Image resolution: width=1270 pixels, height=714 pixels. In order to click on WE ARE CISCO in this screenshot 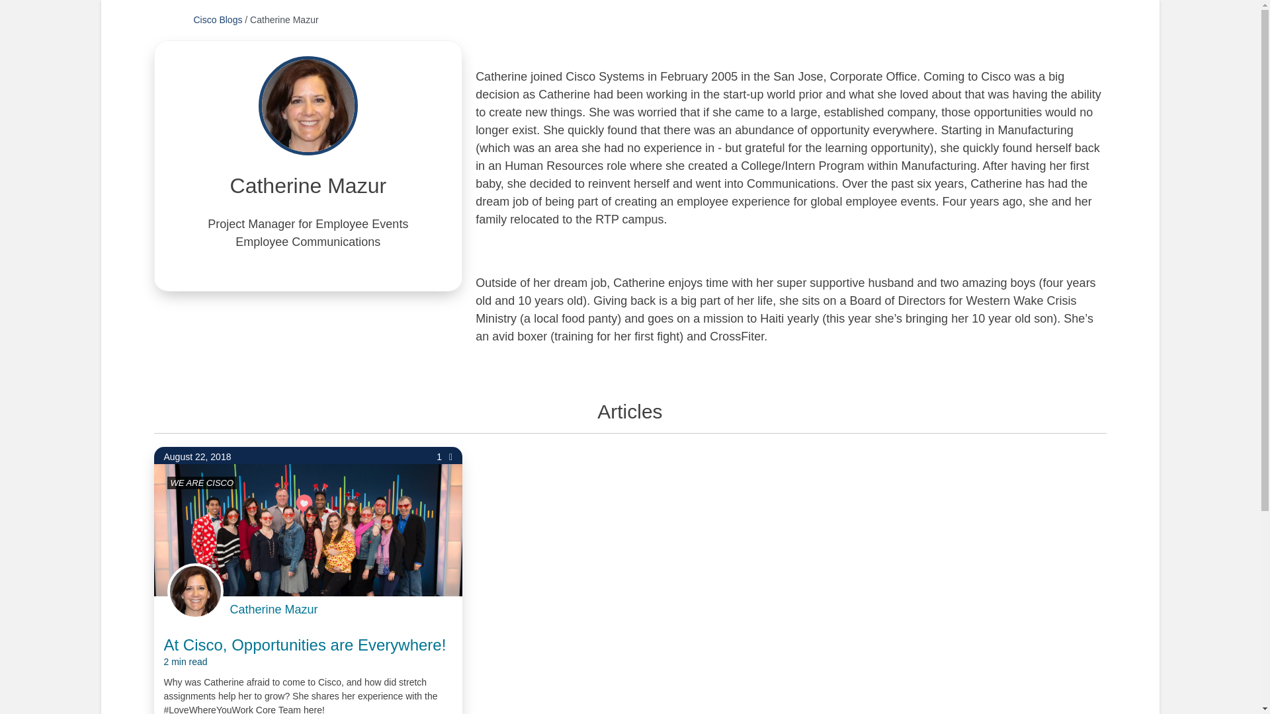, I will do `click(202, 483)`.